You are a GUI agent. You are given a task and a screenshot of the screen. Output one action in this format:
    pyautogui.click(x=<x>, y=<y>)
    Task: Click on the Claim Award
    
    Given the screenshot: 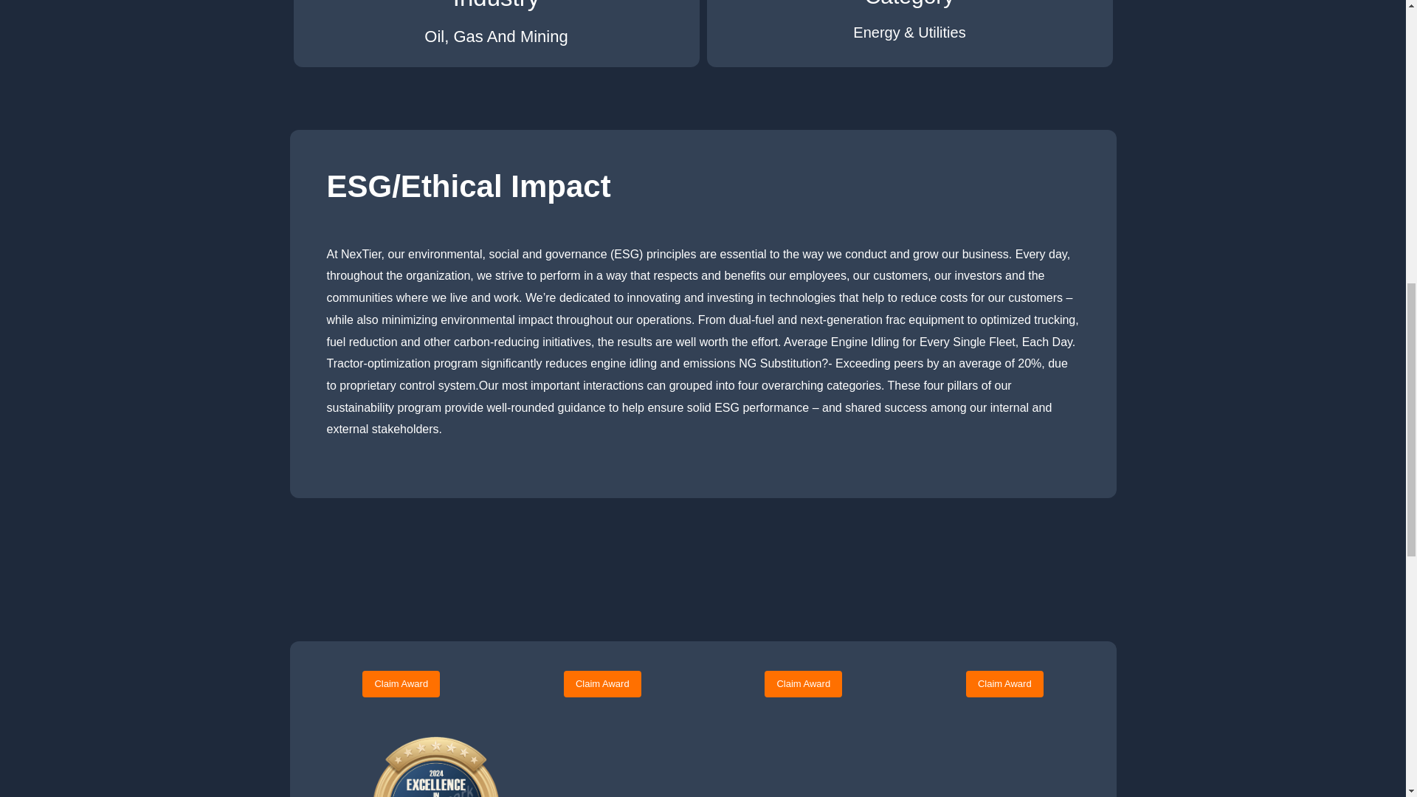 What is the action you would take?
    pyautogui.click(x=602, y=684)
    